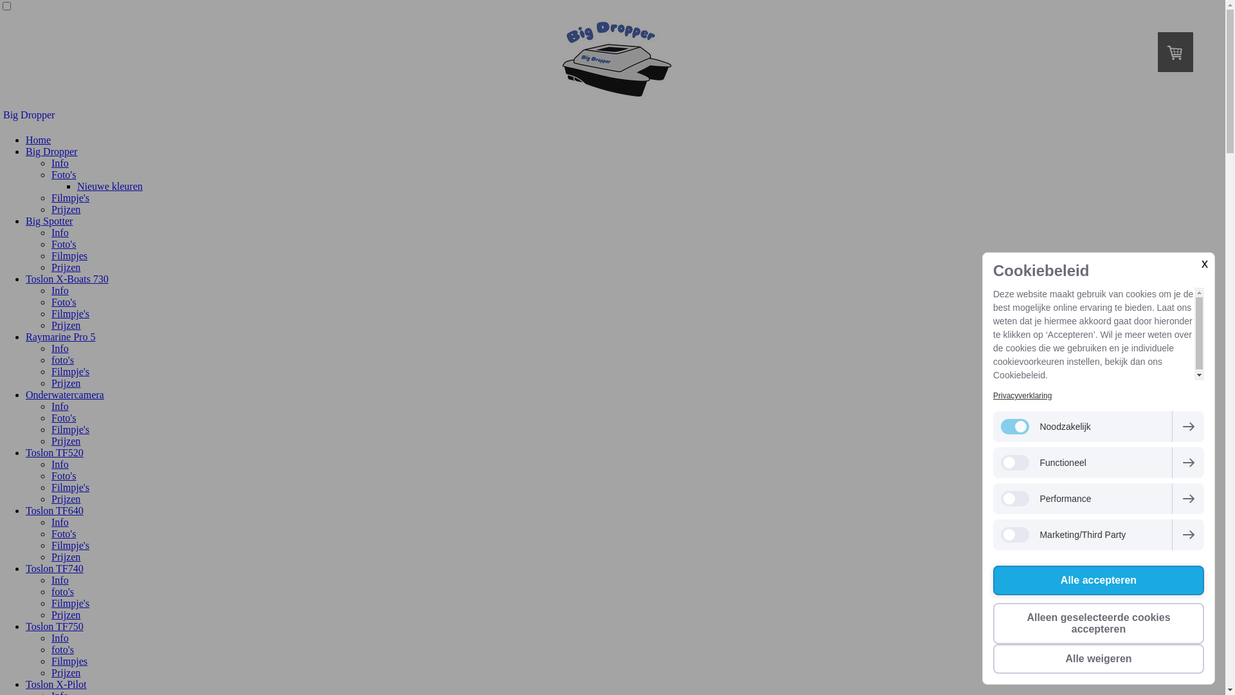  Describe the element at coordinates (49, 221) in the screenshot. I see `Big Spotter` at that location.